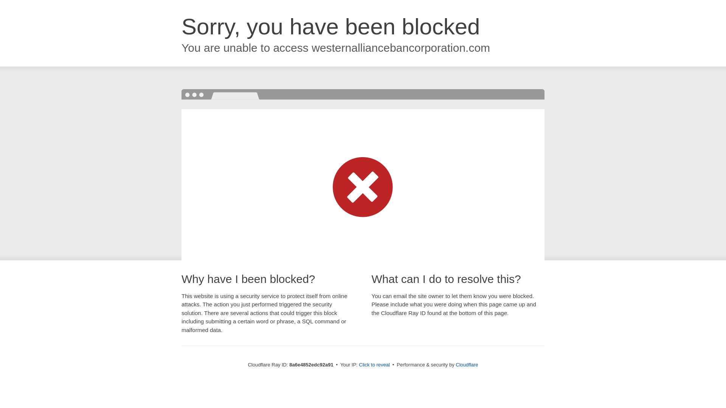 This screenshot has height=408, width=726. What do you see at coordinates (467, 365) in the screenshot?
I see `Cloudflare` at bounding box center [467, 365].